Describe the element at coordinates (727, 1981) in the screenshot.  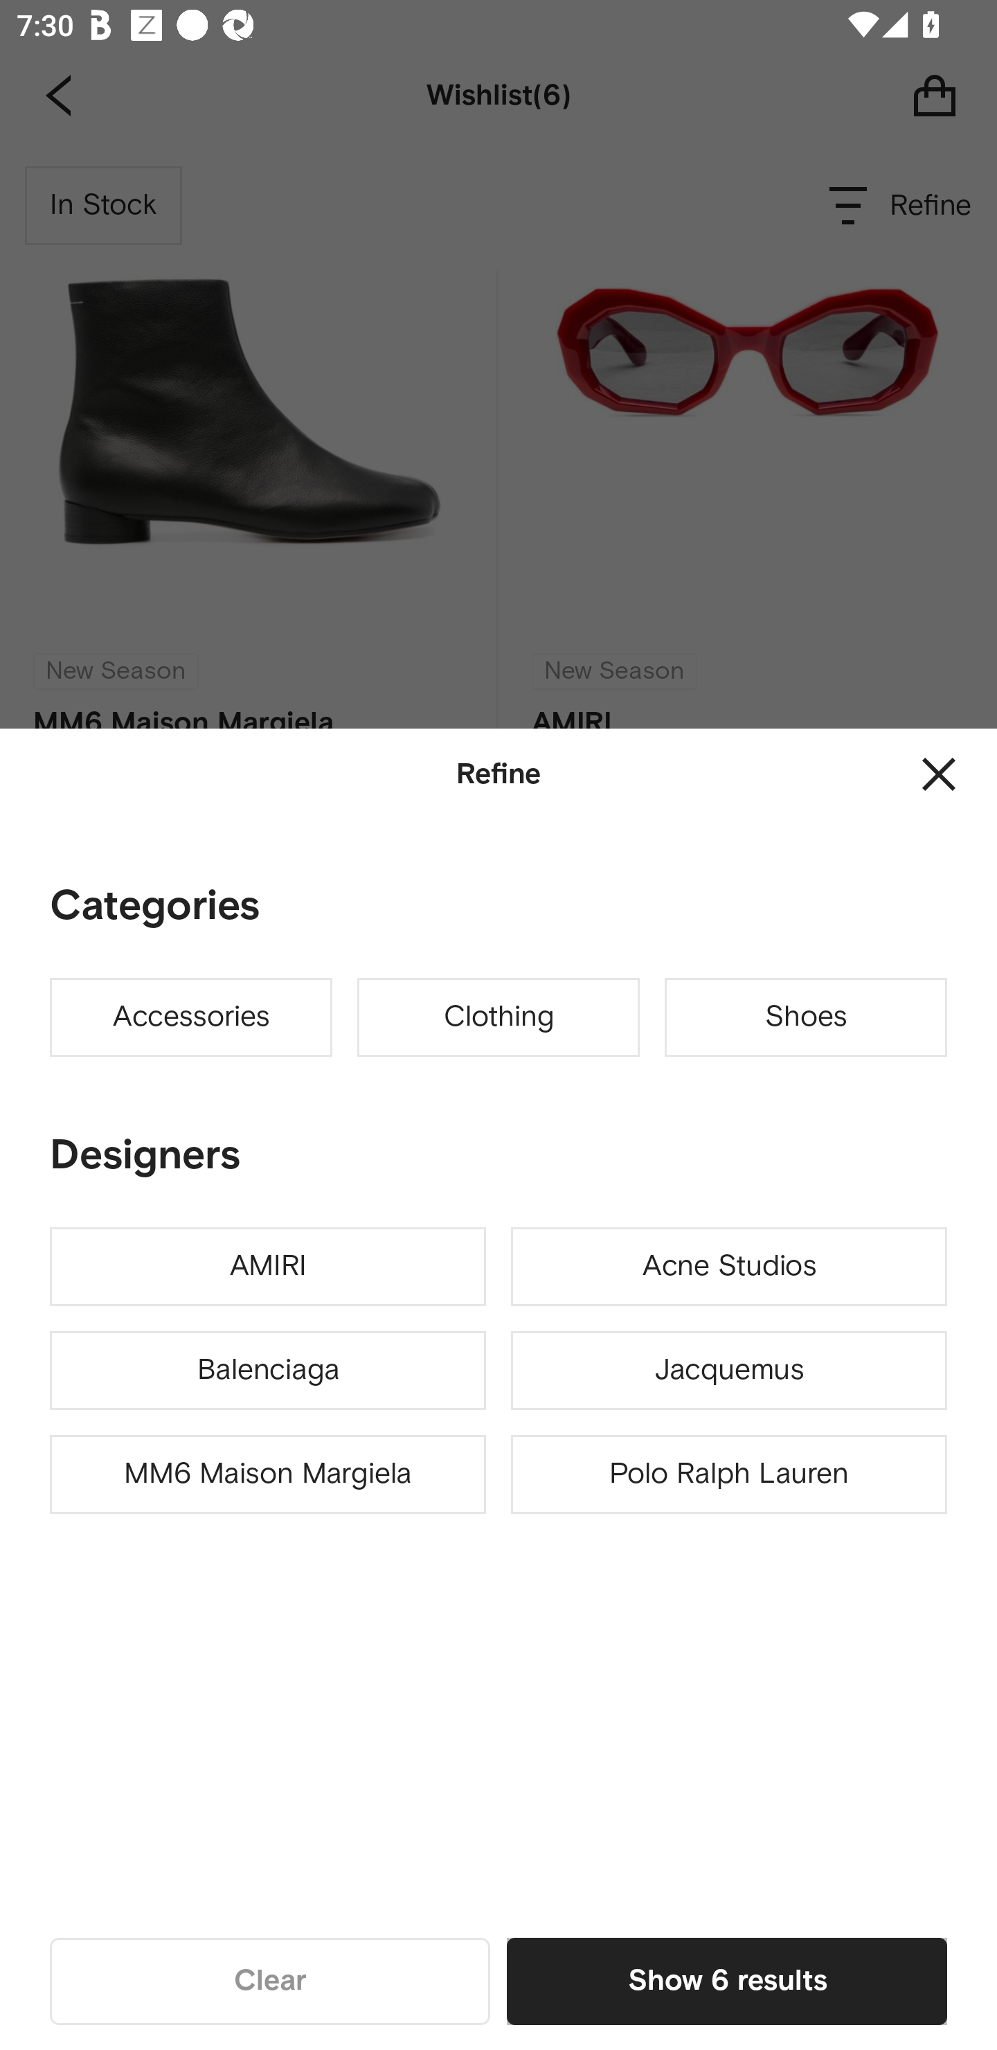
I see `Show 6 results` at that location.